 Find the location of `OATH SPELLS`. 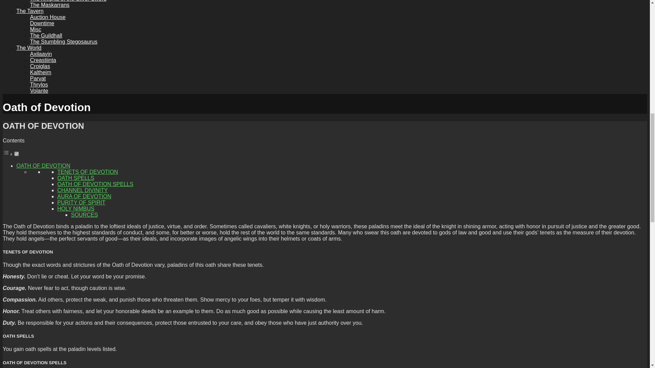

OATH SPELLS is located at coordinates (76, 178).